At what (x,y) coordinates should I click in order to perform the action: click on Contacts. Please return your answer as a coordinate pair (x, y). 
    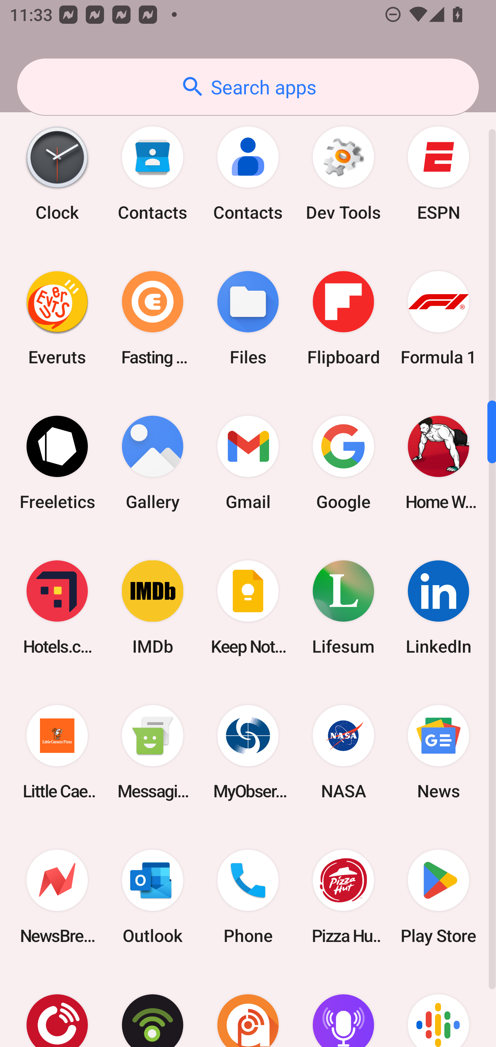
    Looking at the image, I should click on (248, 174).